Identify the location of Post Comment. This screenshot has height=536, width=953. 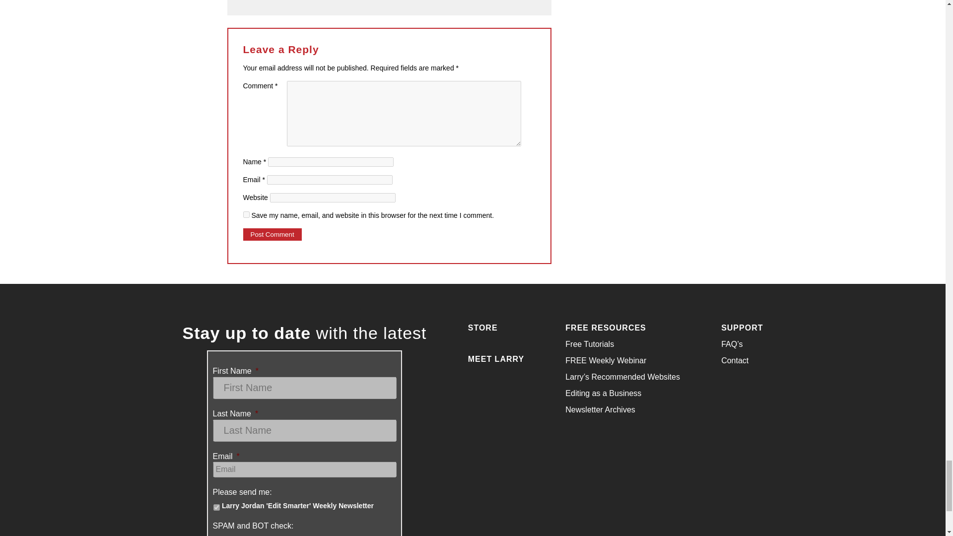
(272, 234).